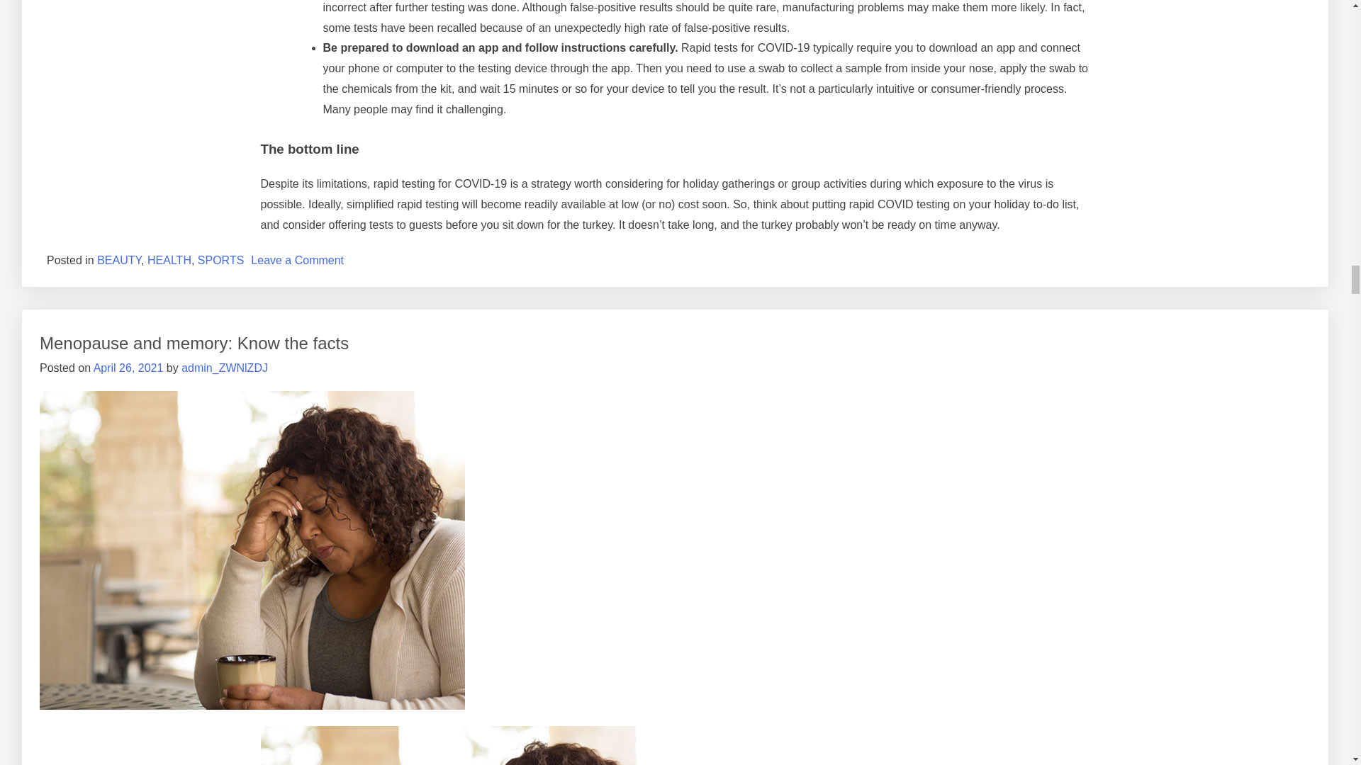  Describe the element at coordinates (221, 259) in the screenshot. I see `SPORTS` at that location.